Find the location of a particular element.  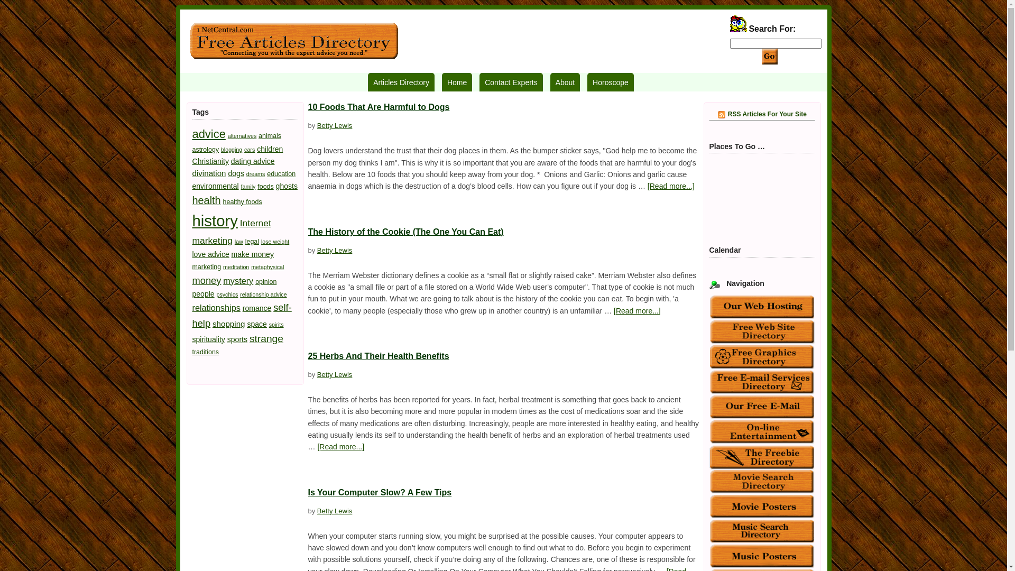

children is located at coordinates (270, 149).